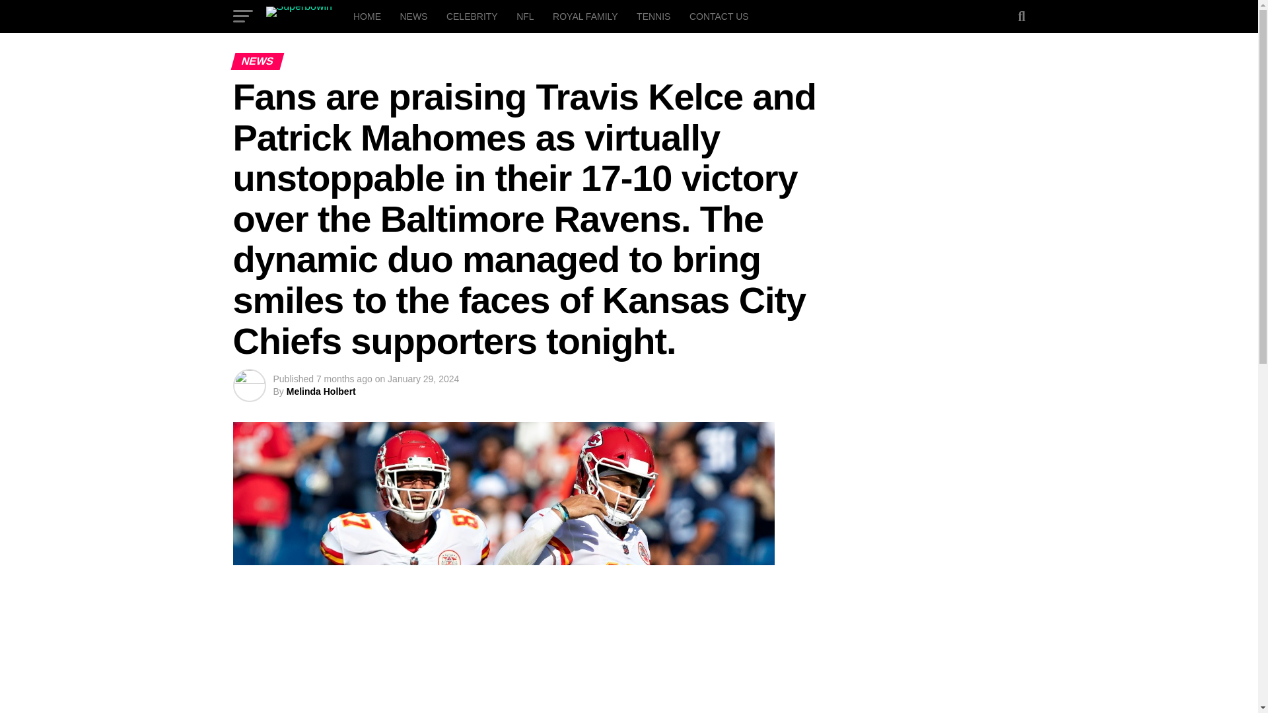  What do you see at coordinates (367, 16) in the screenshot?
I see `HOME` at bounding box center [367, 16].